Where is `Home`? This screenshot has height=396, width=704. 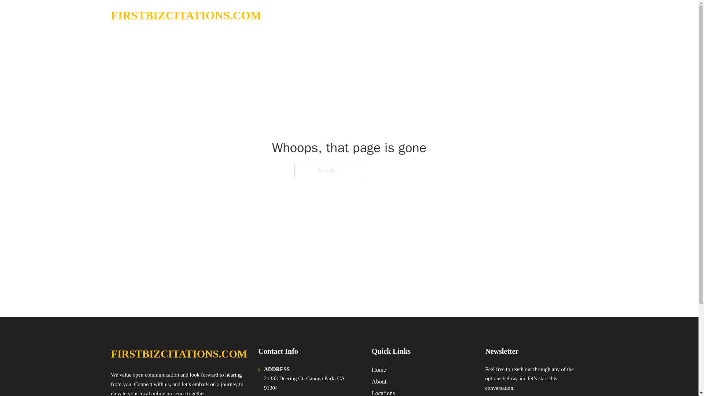 Home is located at coordinates (378, 370).